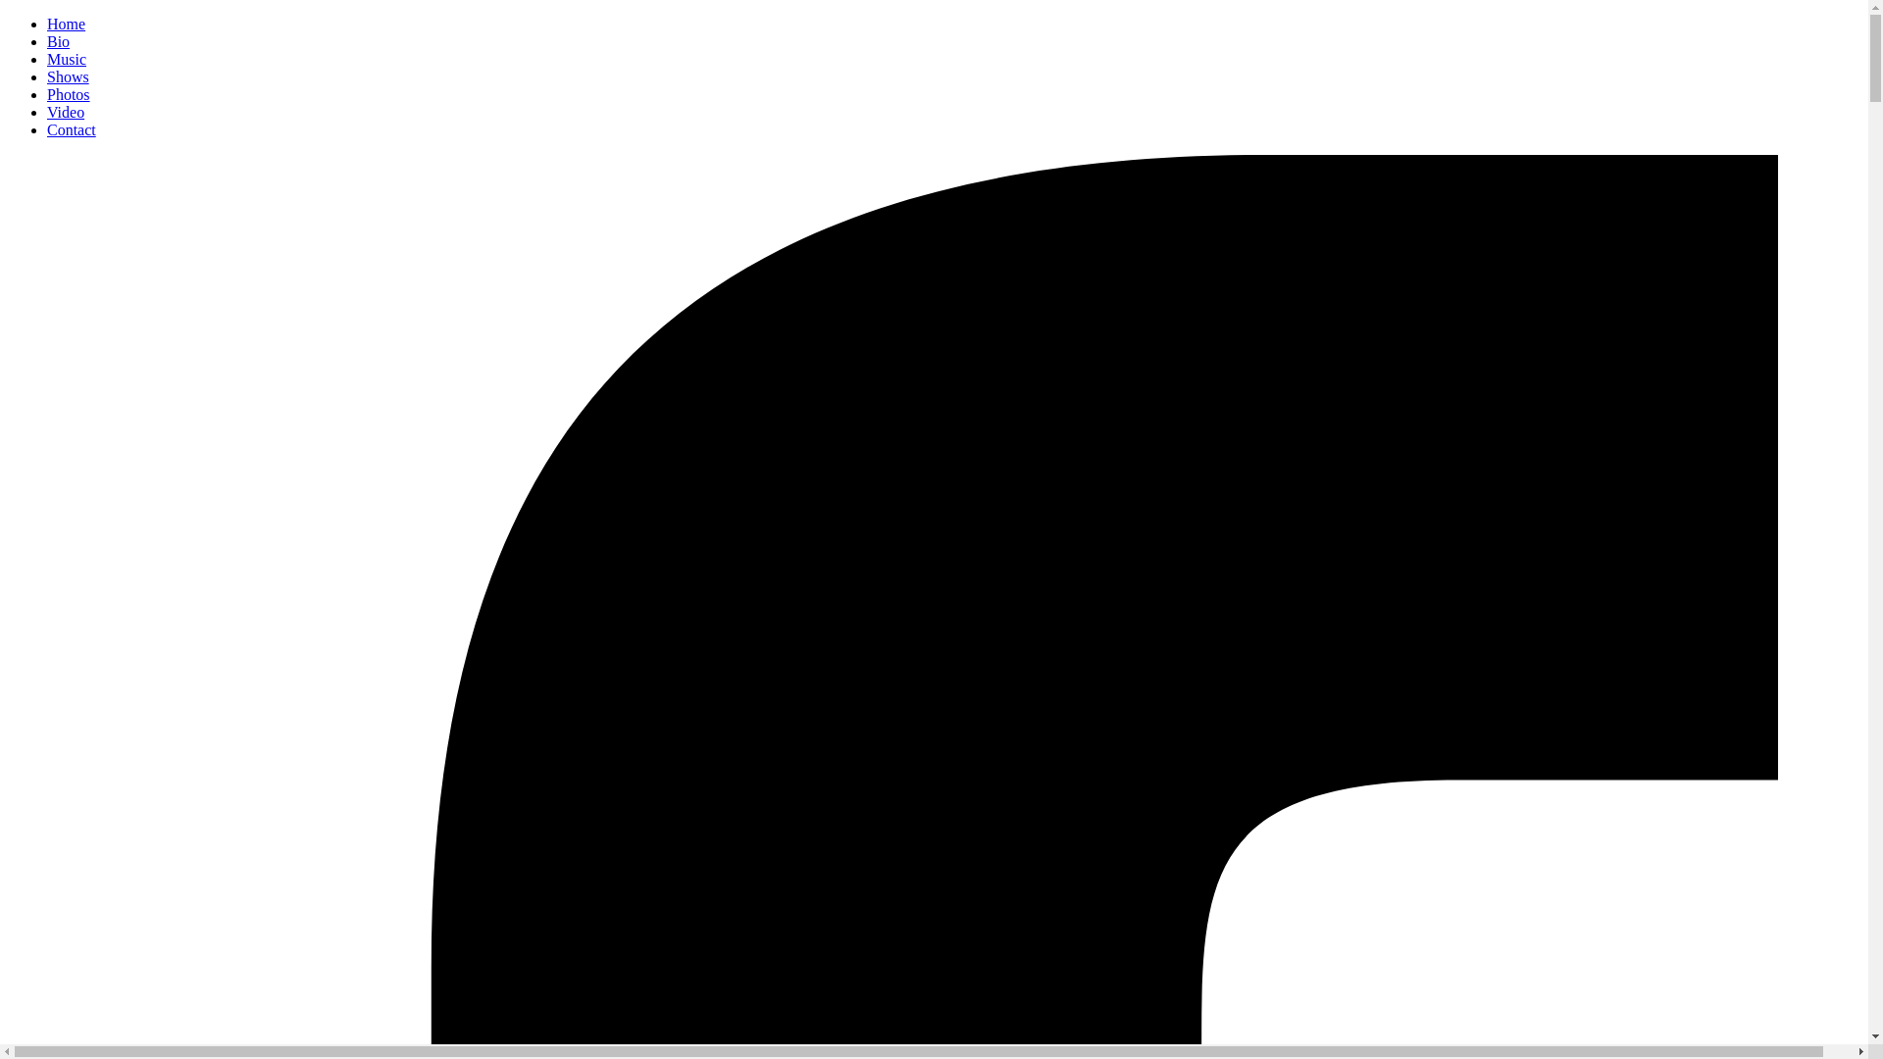  What do you see at coordinates (67, 24) in the screenshot?
I see `Home` at bounding box center [67, 24].